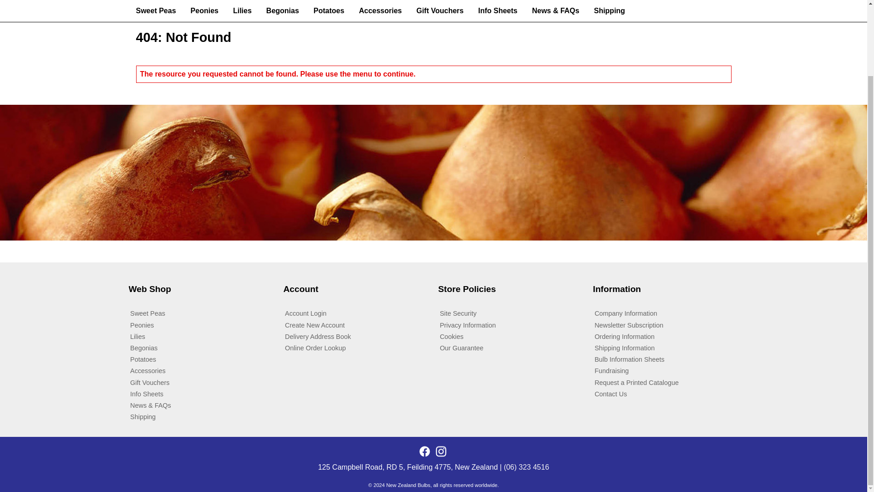  Describe the element at coordinates (329, 11) in the screenshot. I see `Potatoes` at that location.